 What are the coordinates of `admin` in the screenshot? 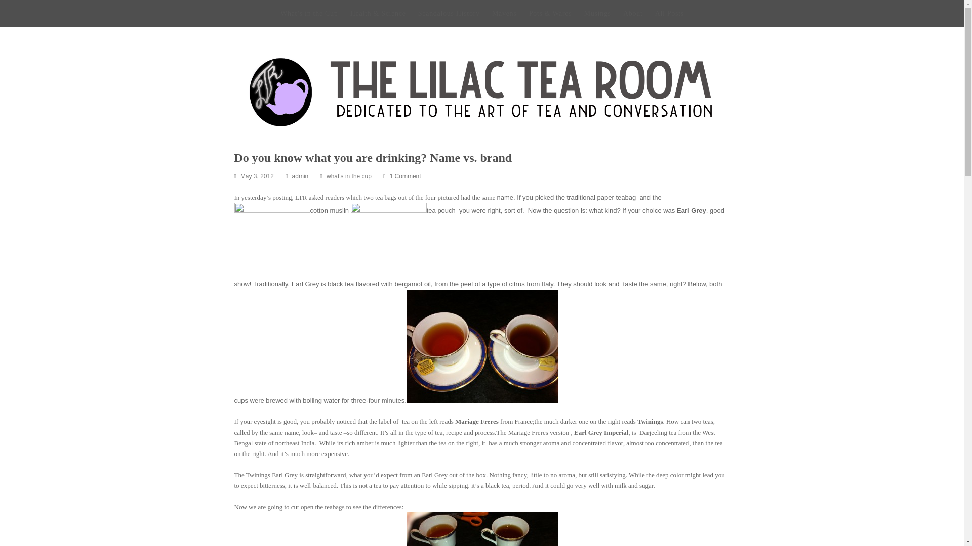 It's located at (301, 176).